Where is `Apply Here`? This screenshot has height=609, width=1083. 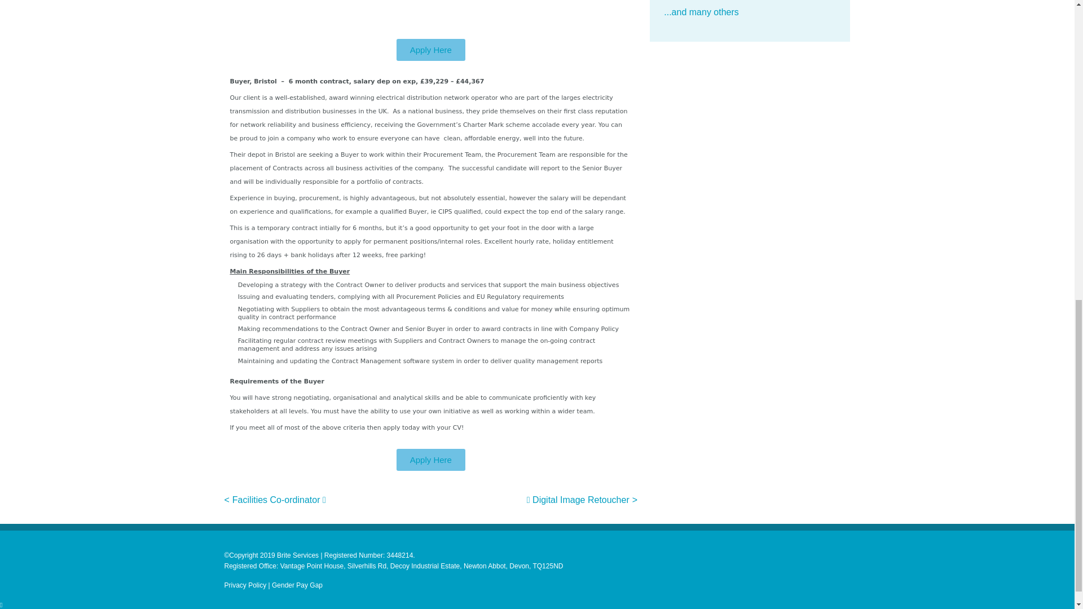 Apply Here is located at coordinates (431, 50).